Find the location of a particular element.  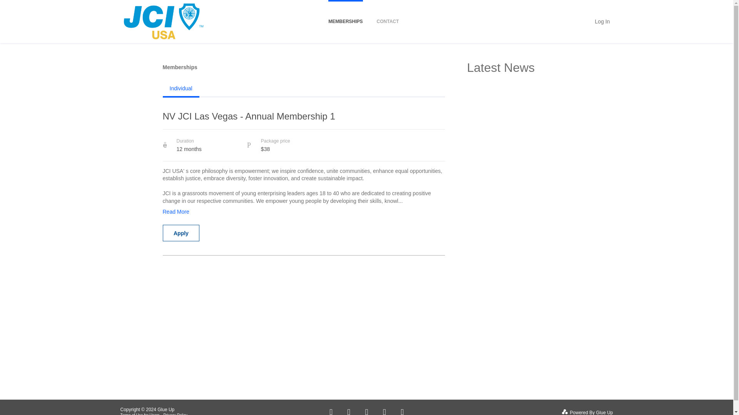

Terms of Use for Users is located at coordinates (139, 414).